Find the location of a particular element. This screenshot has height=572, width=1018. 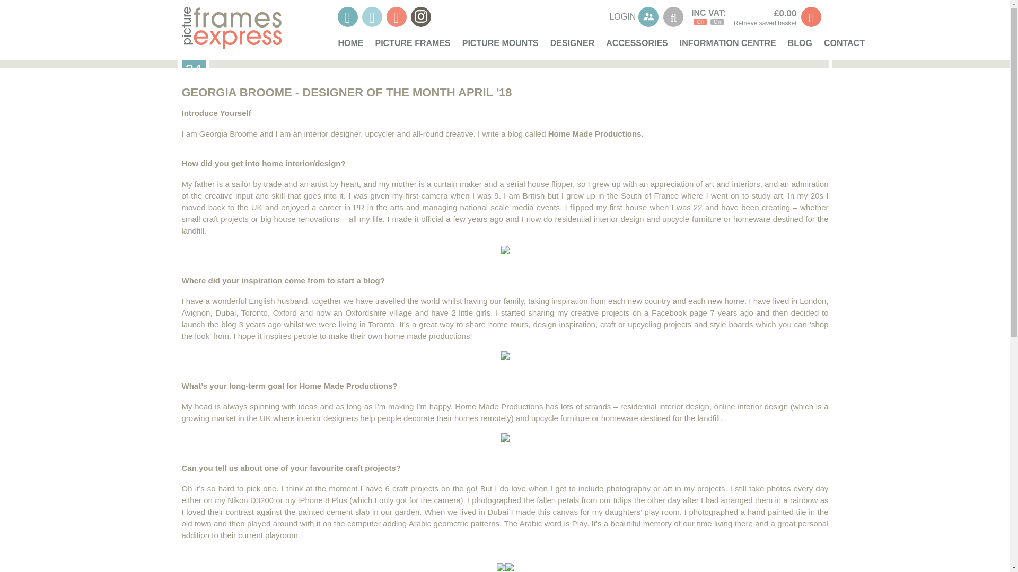

Retrieve saved basket is located at coordinates (766, 22).